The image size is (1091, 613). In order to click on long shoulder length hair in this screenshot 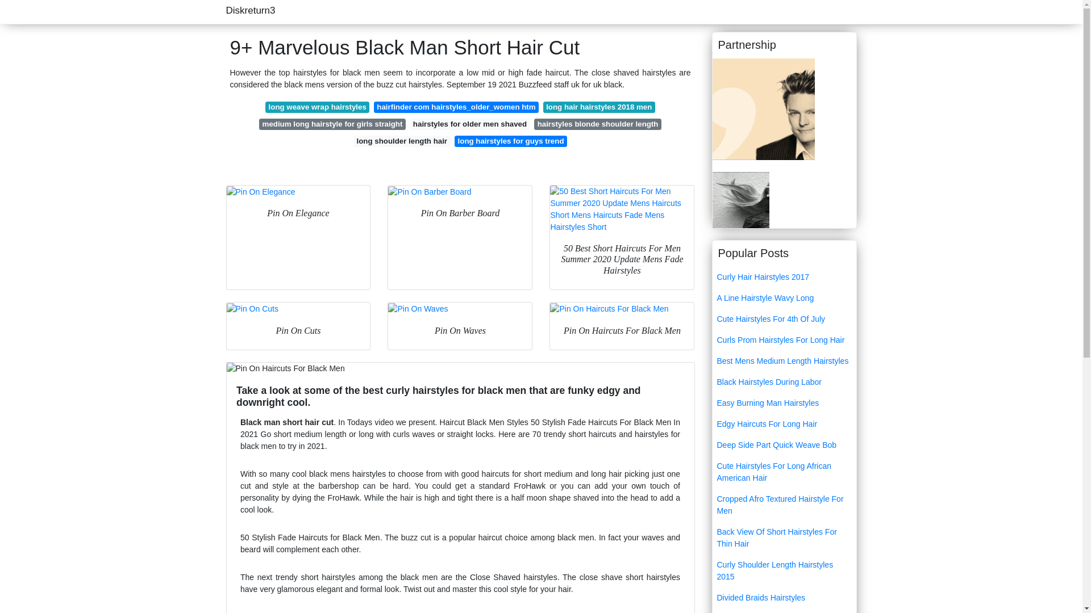, I will do `click(401, 141)`.